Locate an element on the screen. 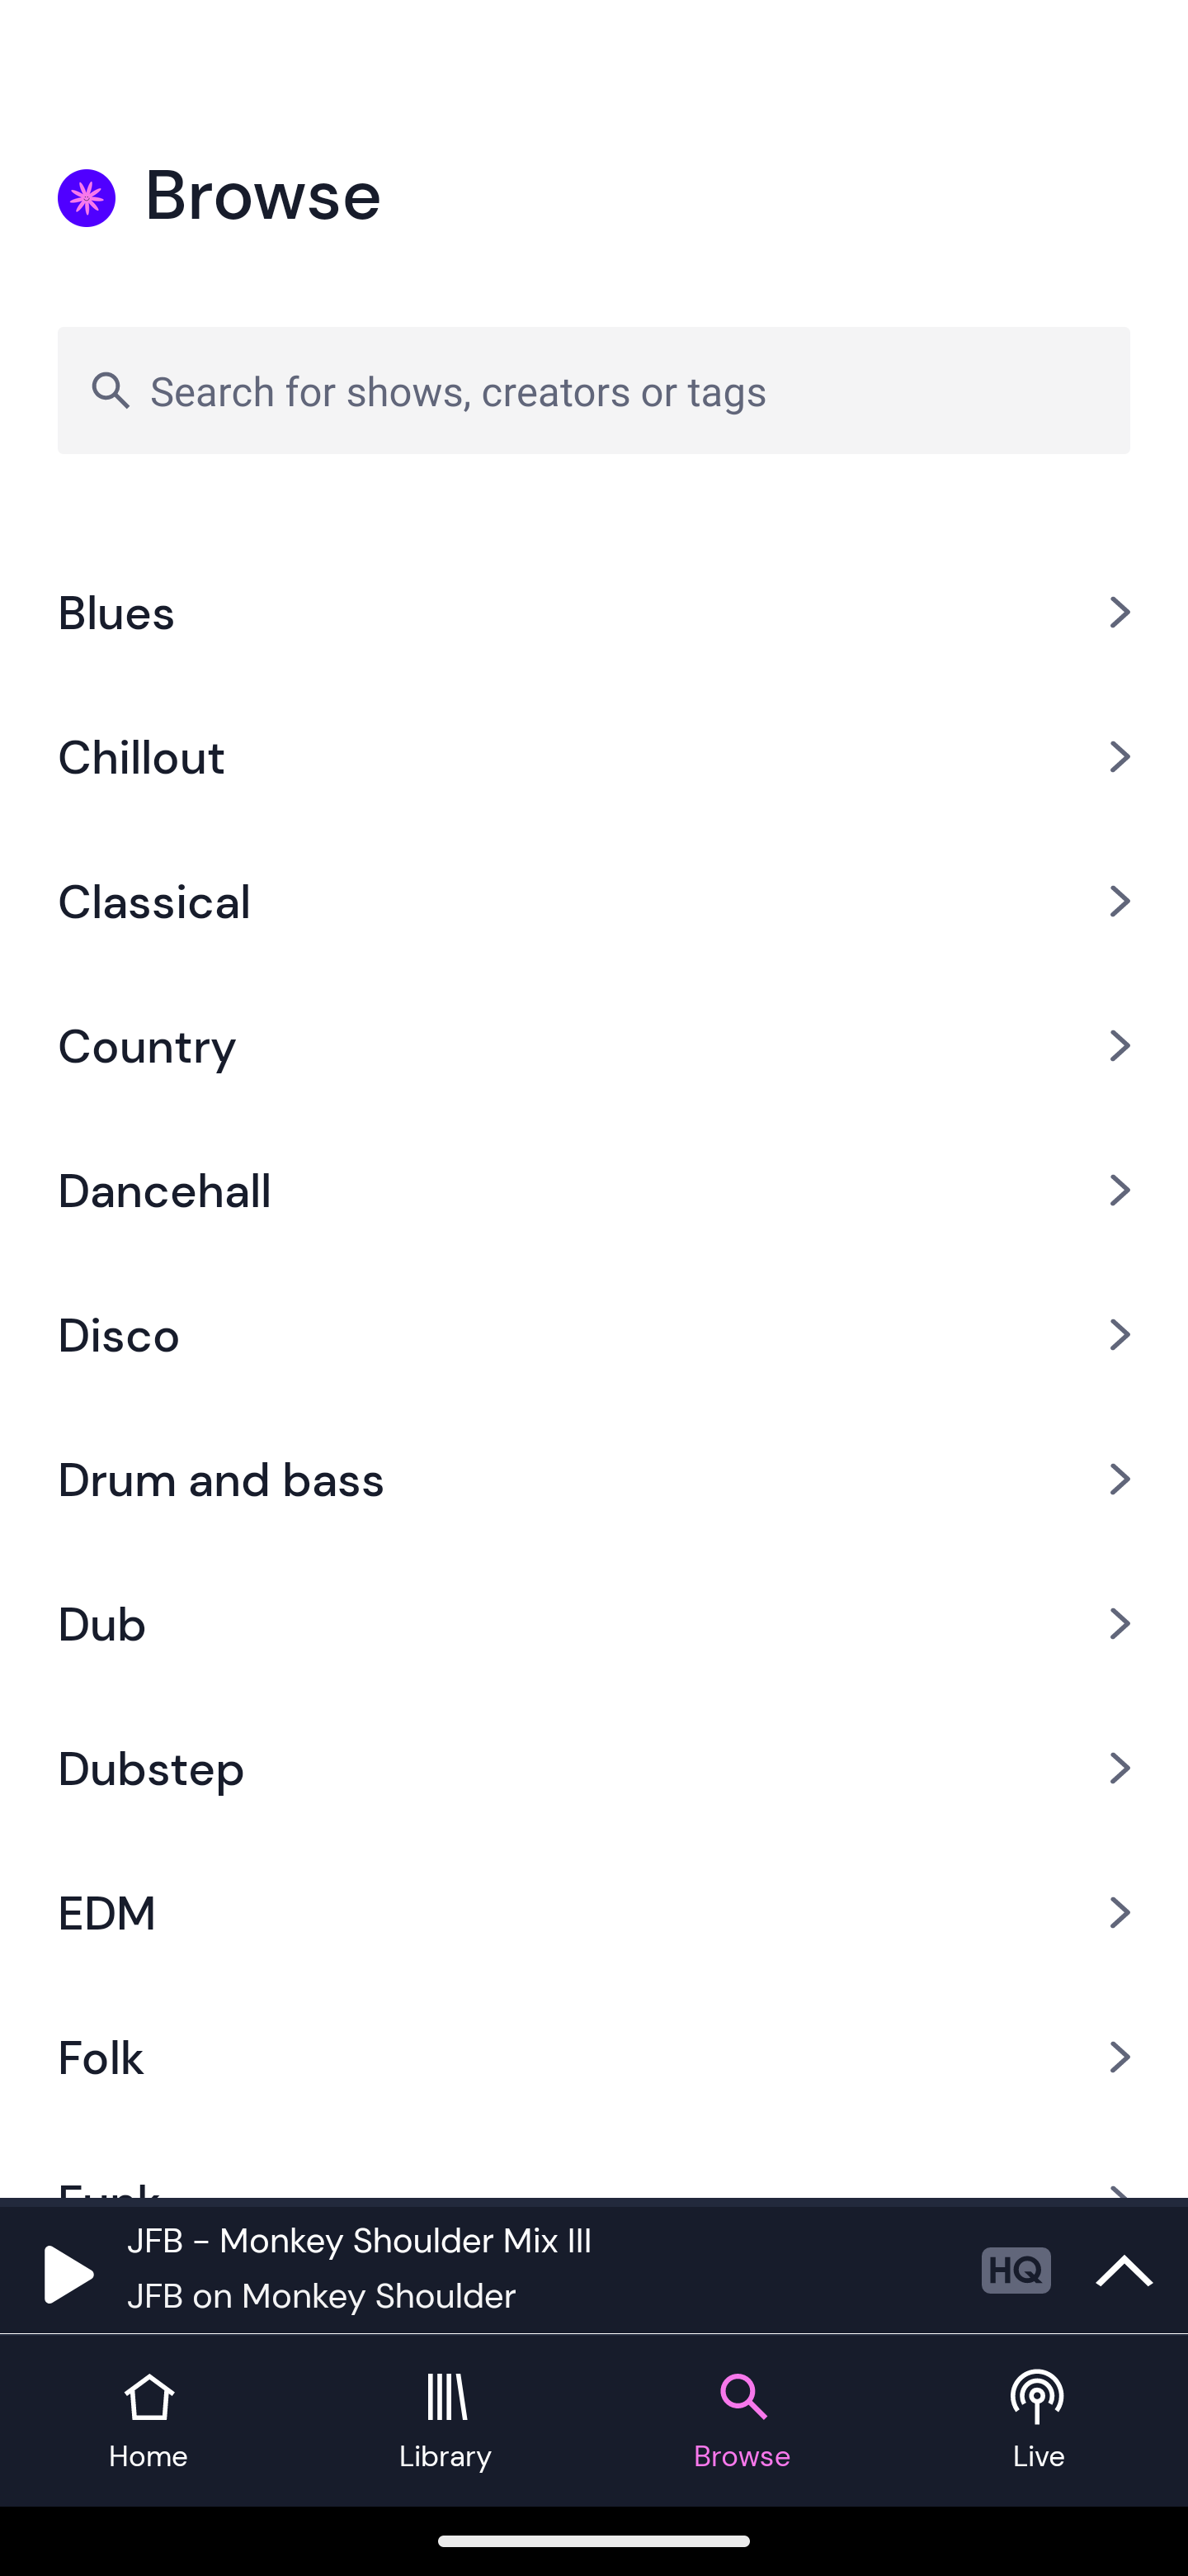 Image resolution: width=1188 pixels, height=2576 pixels. Dancehall is located at coordinates (594, 1190).